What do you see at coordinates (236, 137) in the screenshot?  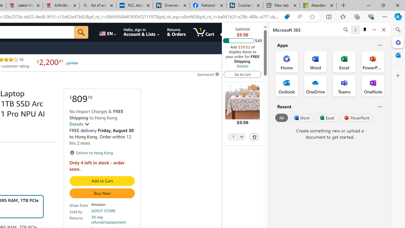 I see `Quantity Selector` at bounding box center [236, 137].